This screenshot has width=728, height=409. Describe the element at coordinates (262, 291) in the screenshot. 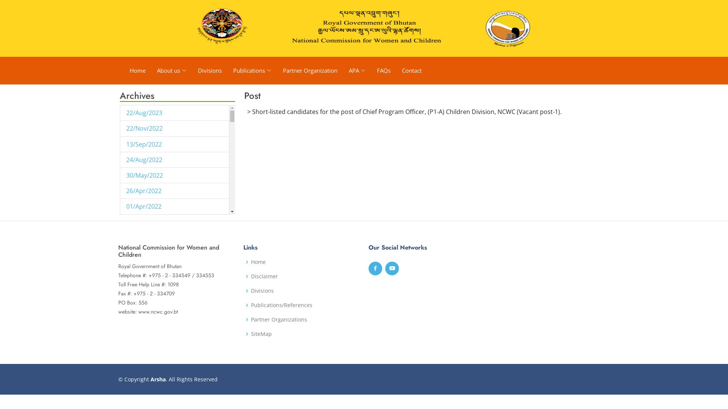

I see `Divisions` at that location.